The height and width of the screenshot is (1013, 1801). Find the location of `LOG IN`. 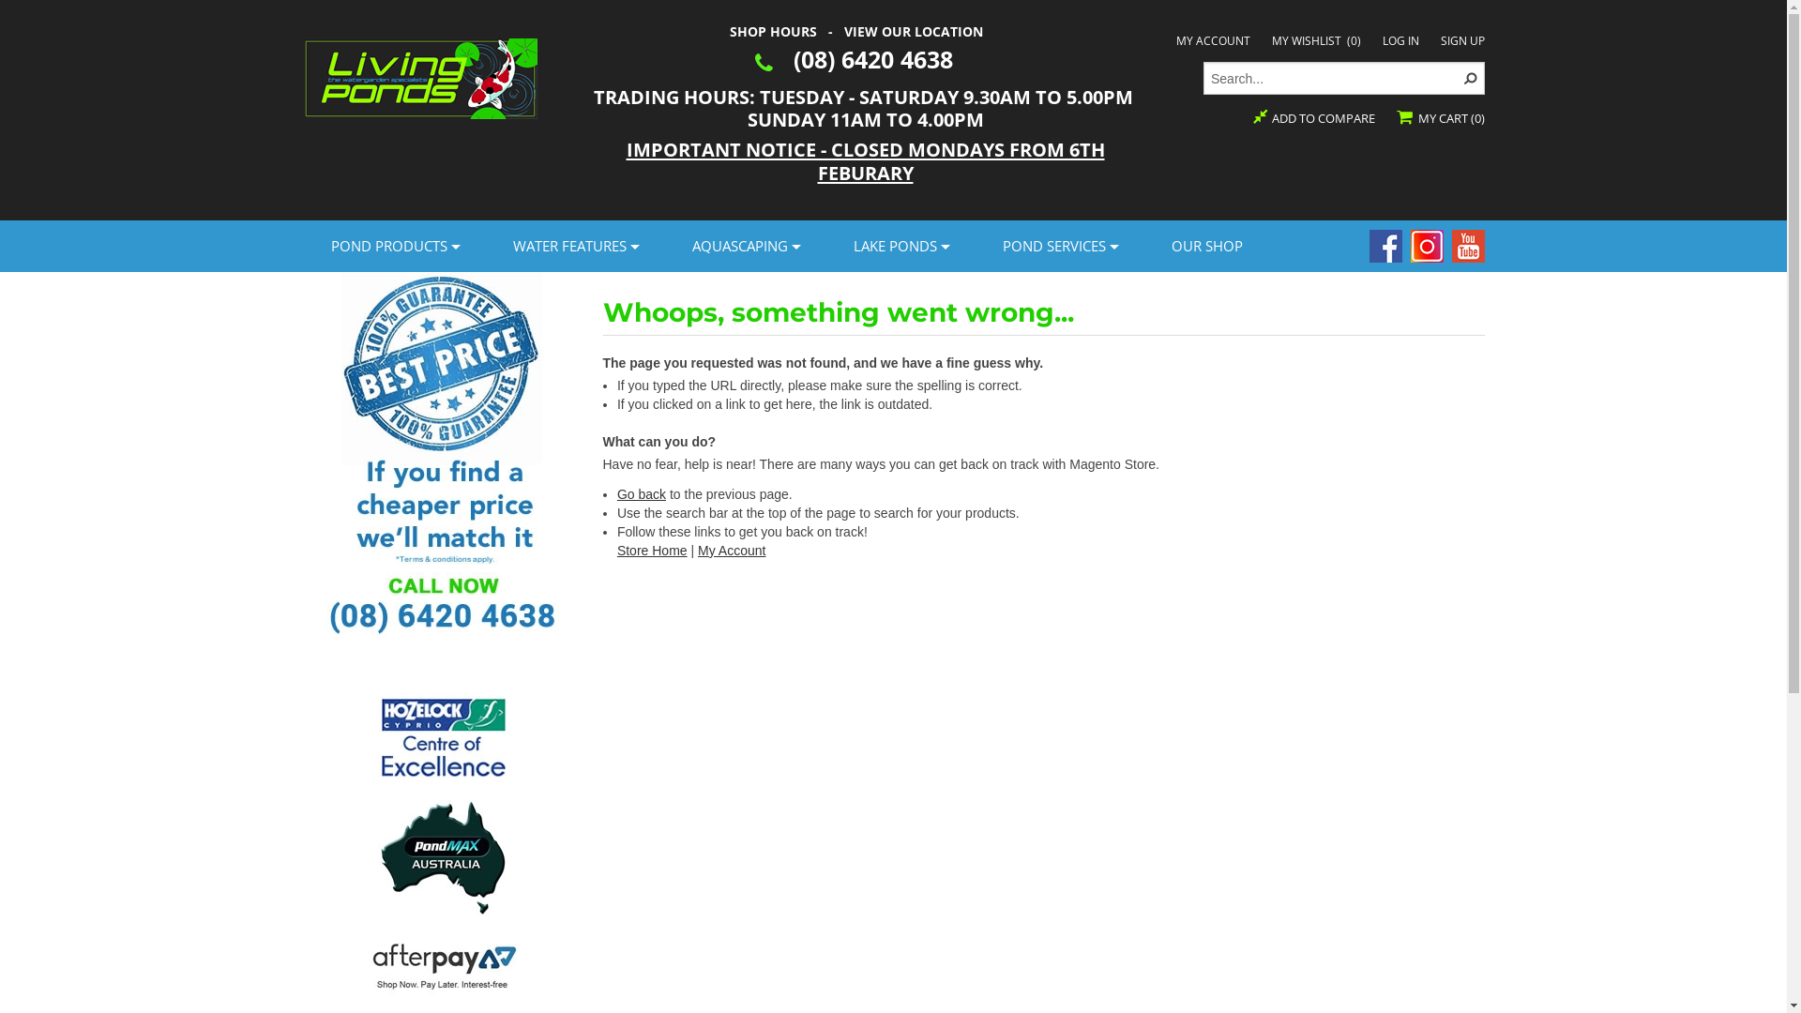

LOG IN is located at coordinates (1401, 41).